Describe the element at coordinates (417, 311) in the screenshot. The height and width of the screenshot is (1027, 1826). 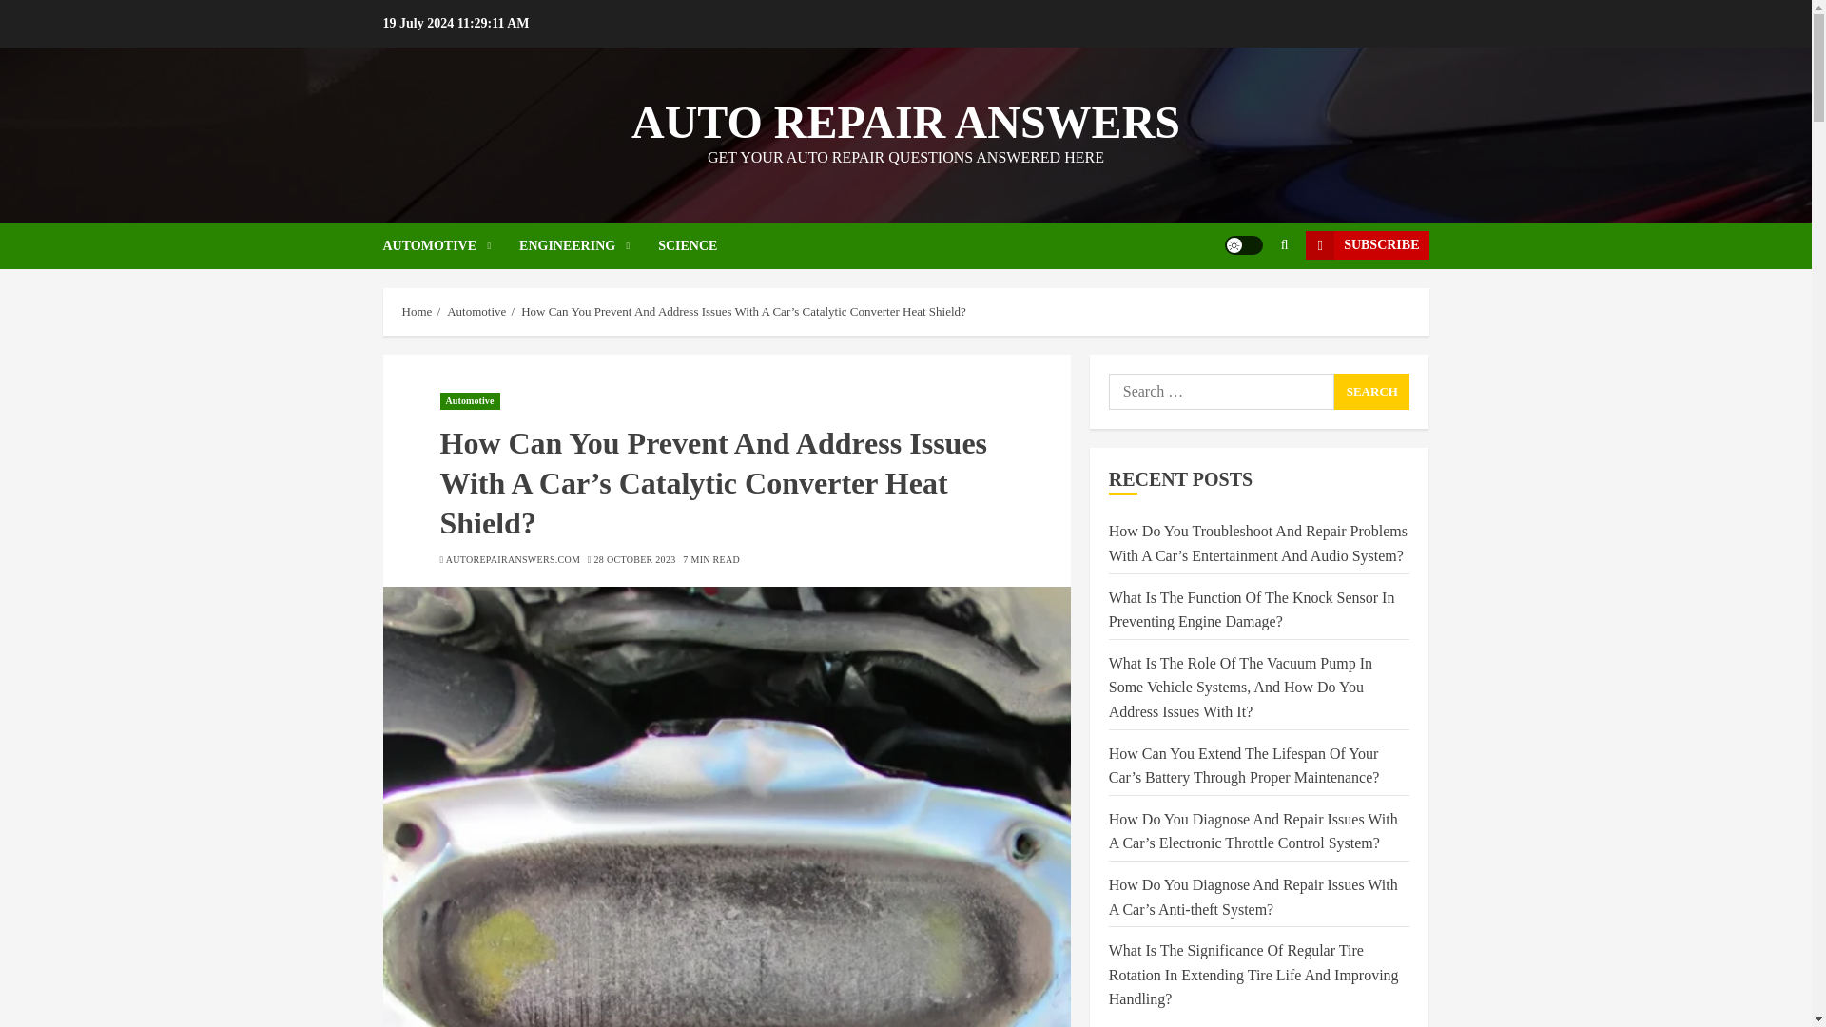
I see `Home` at that location.